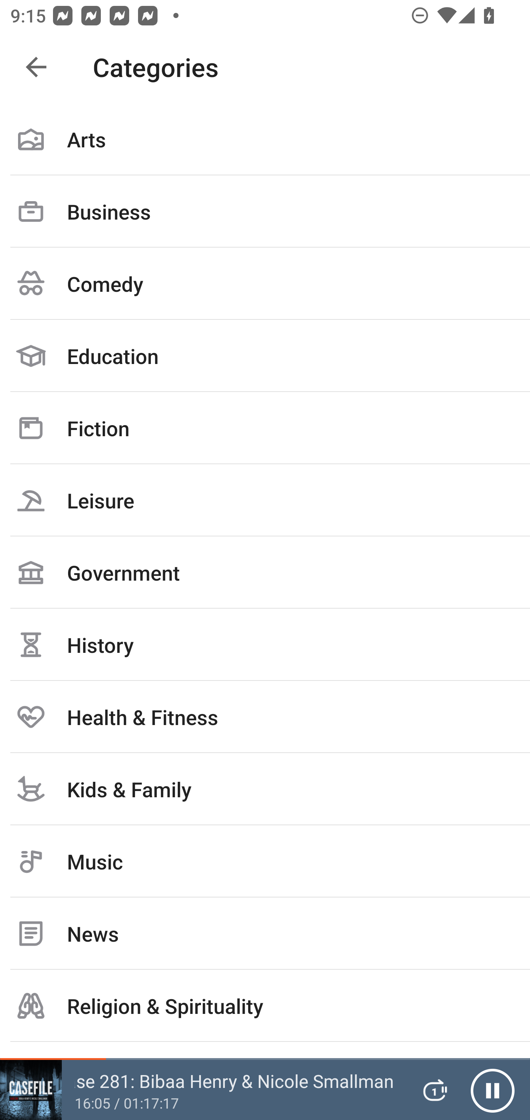 The width and height of the screenshot is (530, 1120). Describe the element at coordinates (492, 1090) in the screenshot. I see `Pause` at that location.